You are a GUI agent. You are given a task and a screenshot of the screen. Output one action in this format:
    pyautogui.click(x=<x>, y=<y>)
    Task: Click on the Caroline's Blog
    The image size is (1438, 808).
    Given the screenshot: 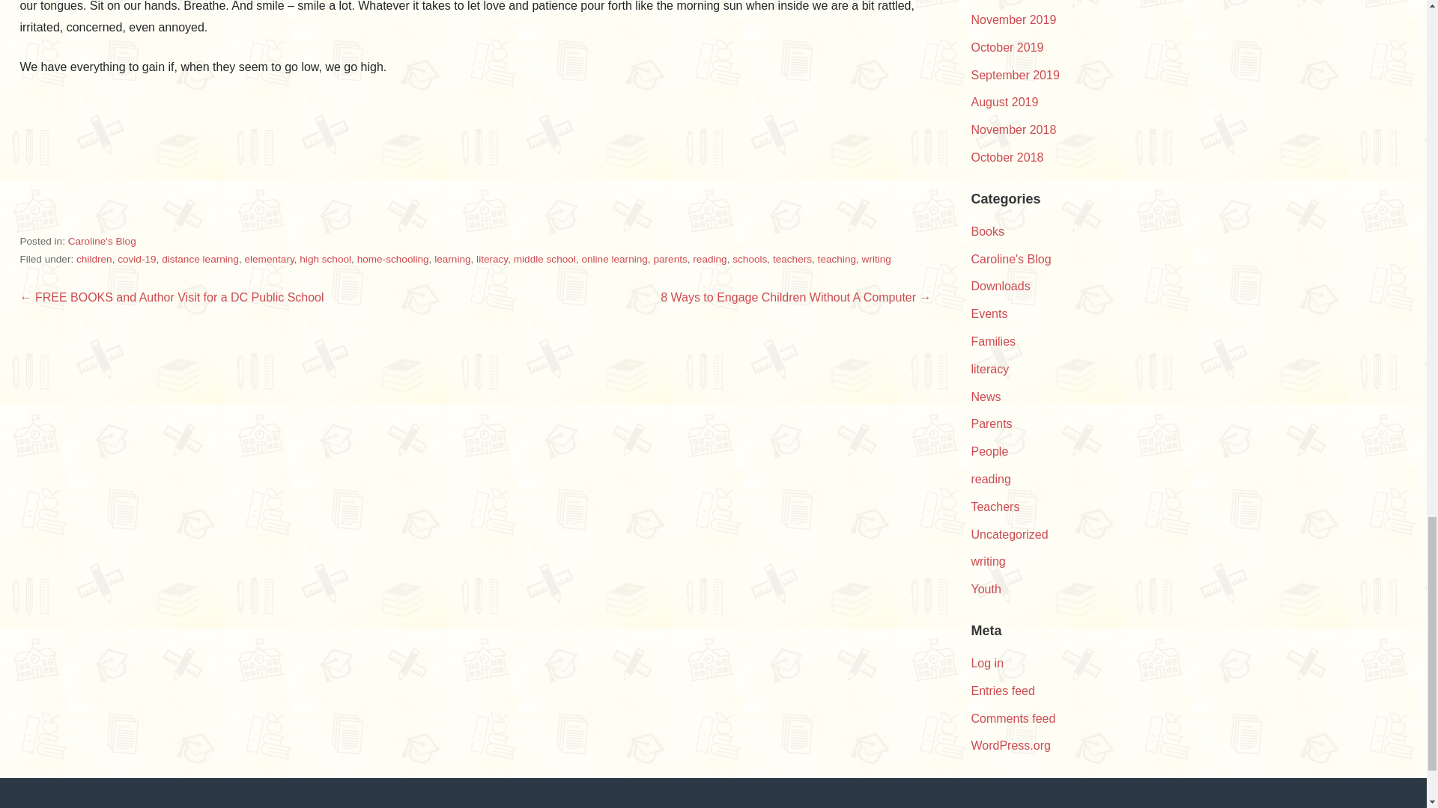 What is the action you would take?
    pyautogui.click(x=102, y=241)
    